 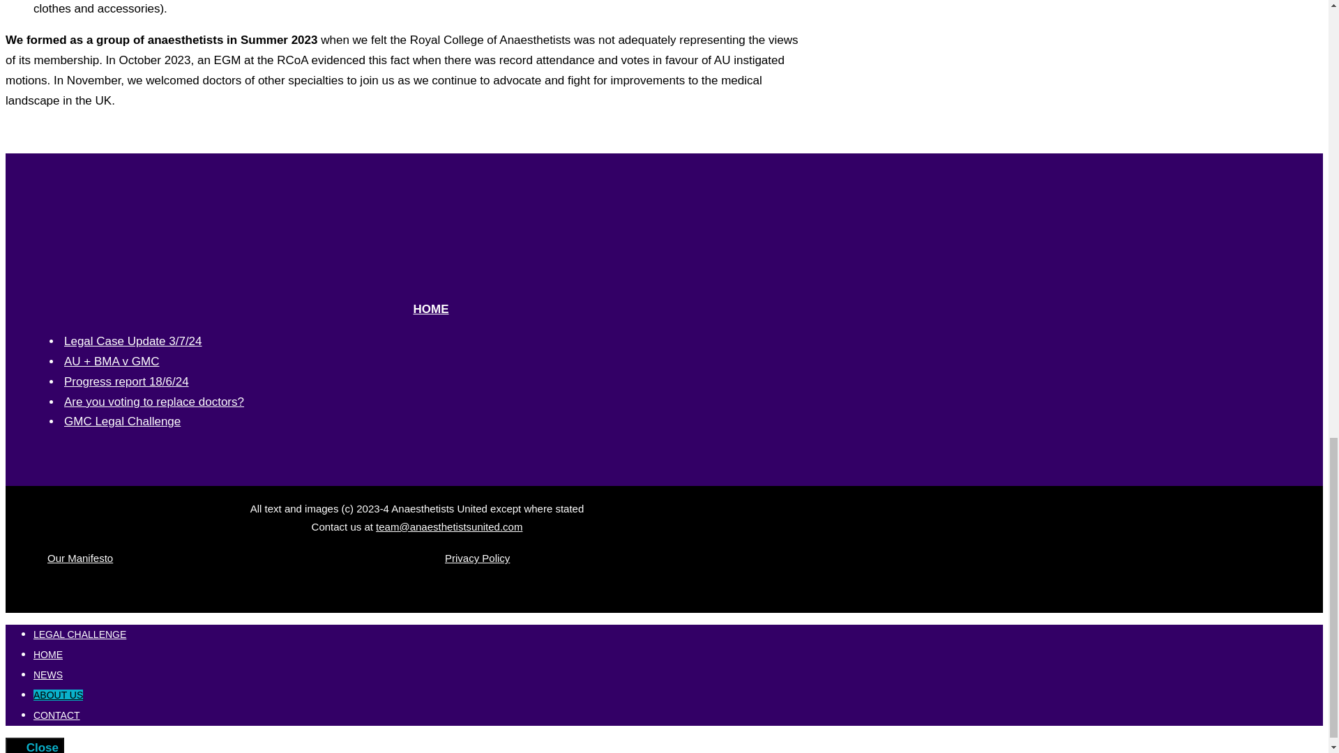 I want to click on HOME, so click(x=430, y=309).